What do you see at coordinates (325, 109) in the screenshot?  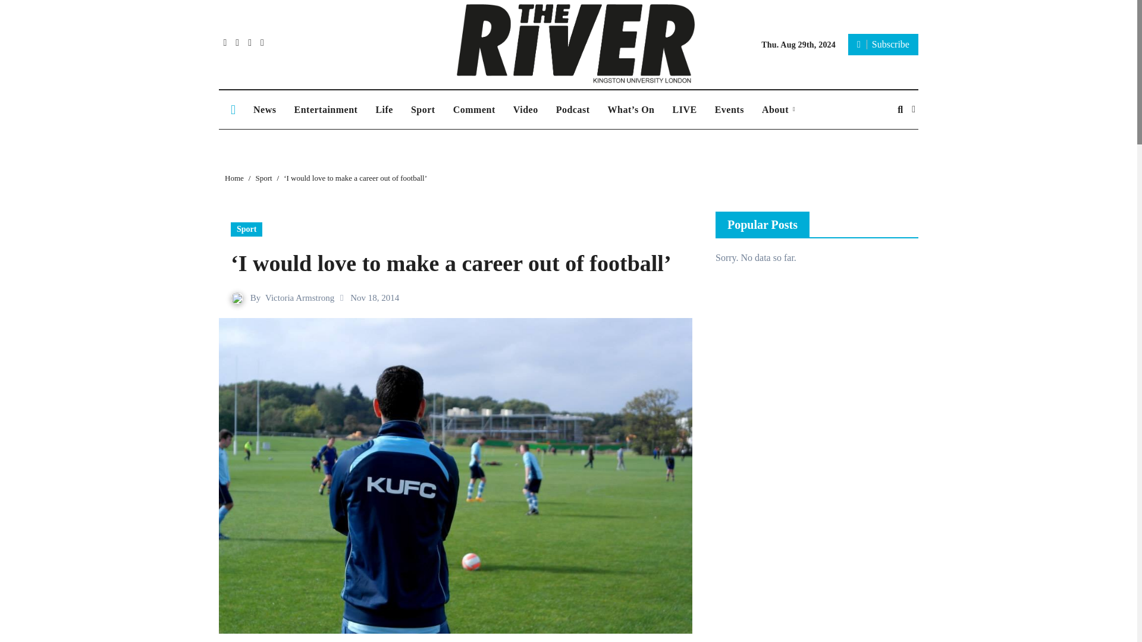 I see `Entertainment` at bounding box center [325, 109].